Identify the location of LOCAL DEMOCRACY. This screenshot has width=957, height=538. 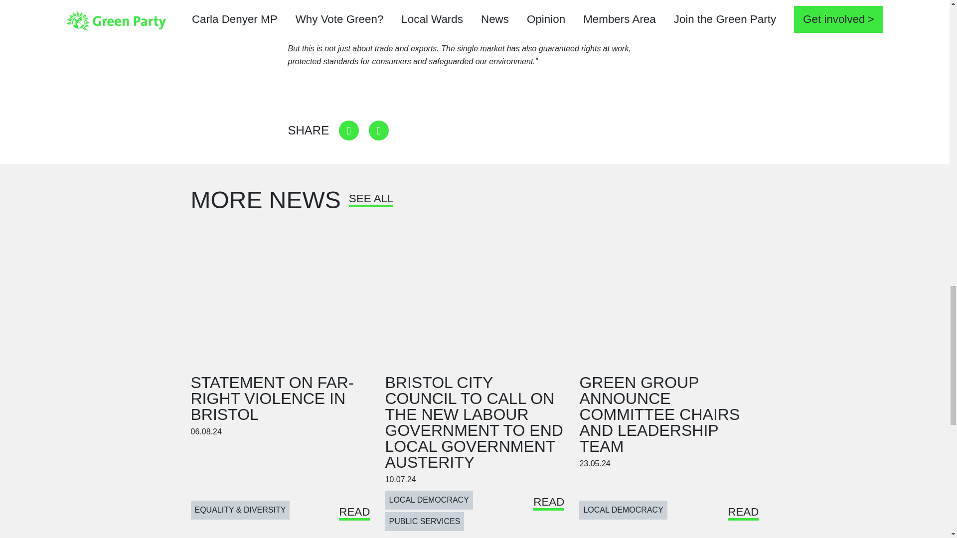
(623, 510).